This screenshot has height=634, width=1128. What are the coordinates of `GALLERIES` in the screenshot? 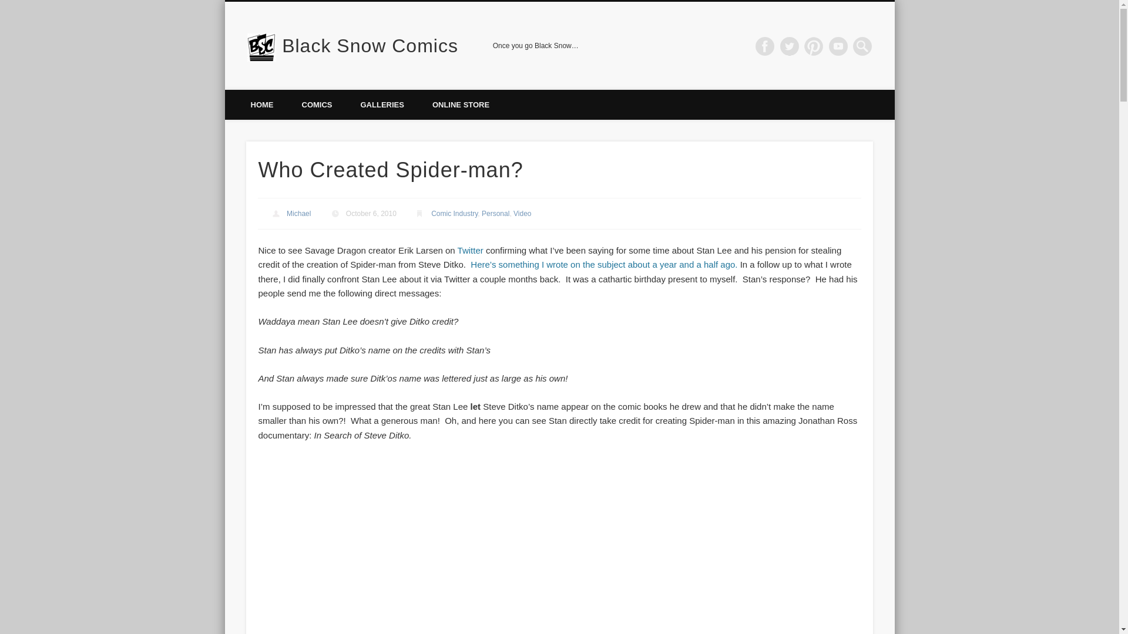 It's located at (382, 104).